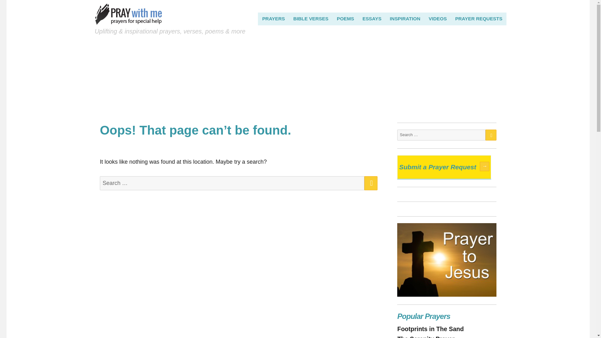  Describe the element at coordinates (430, 329) in the screenshot. I see `Footprints in The Sand` at that location.